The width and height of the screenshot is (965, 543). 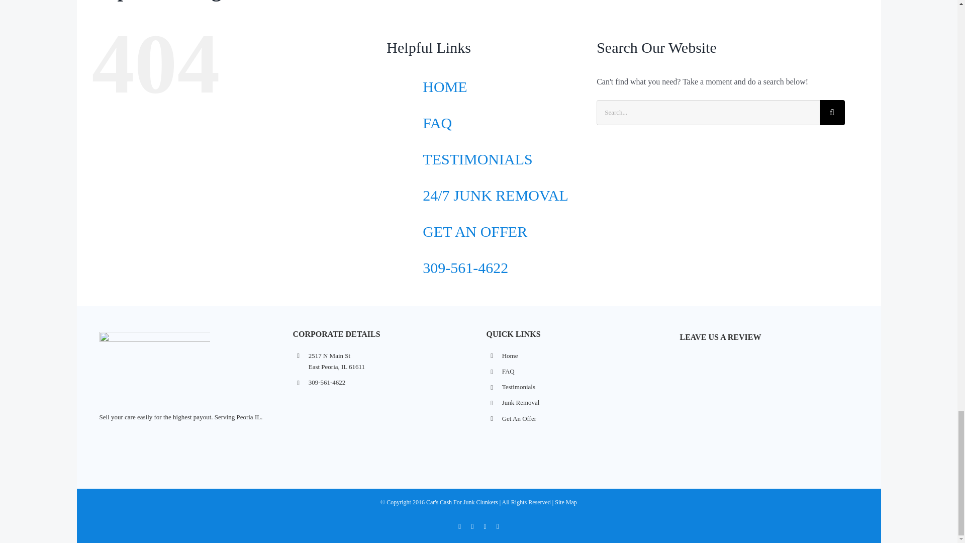 What do you see at coordinates (390, 361) in the screenshot?
I see `Junk Removal` at bounding box center [390, 361].